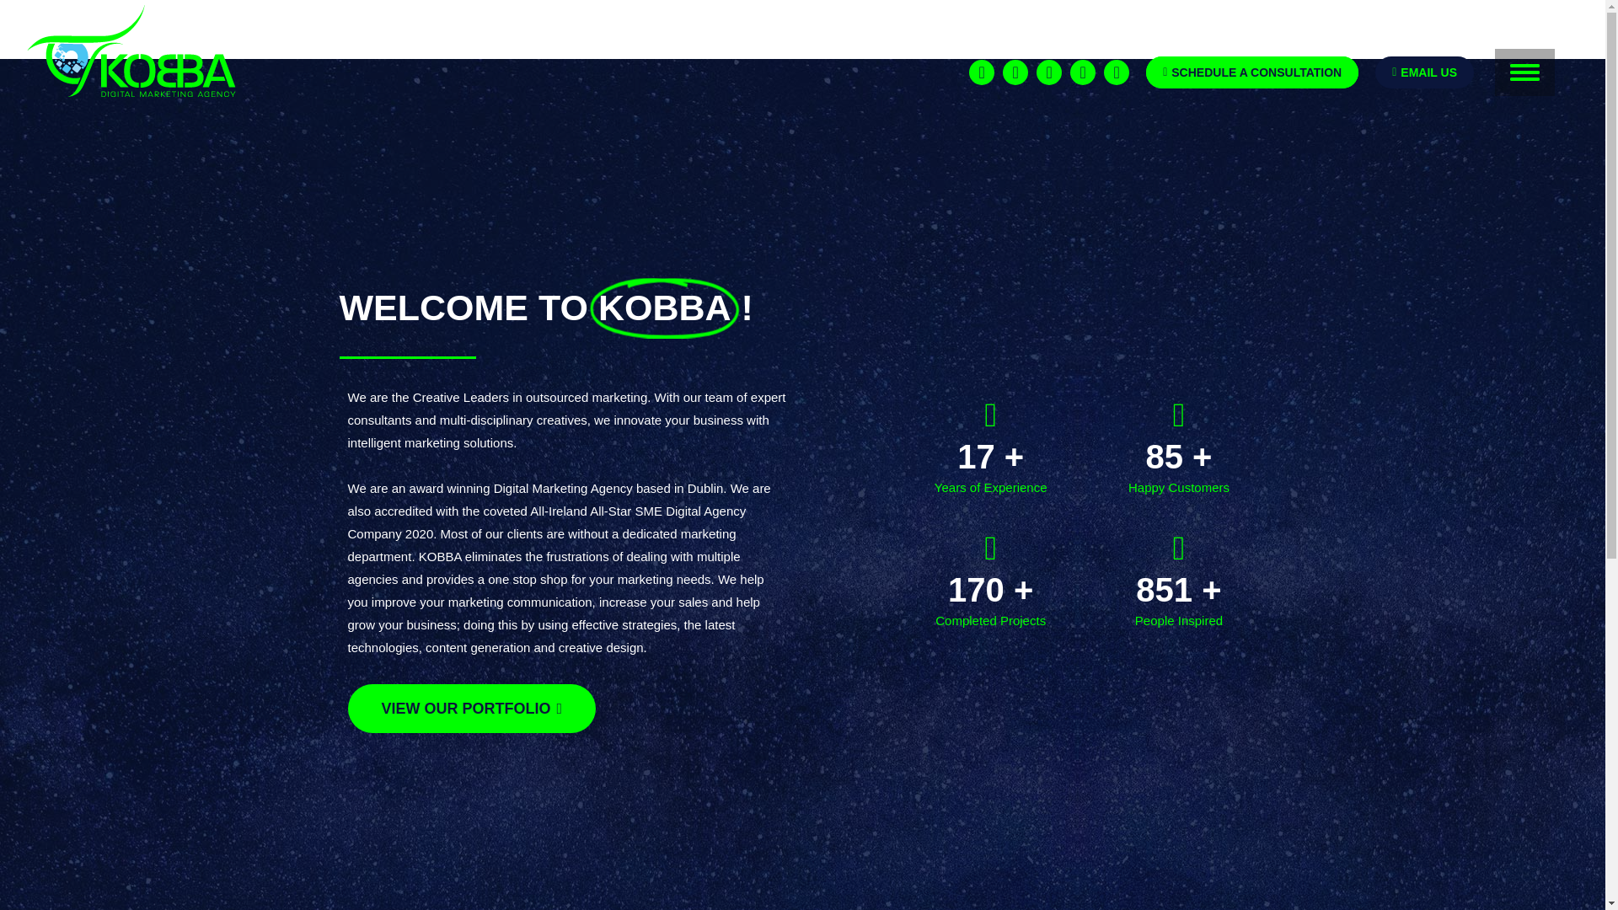  What do you see at coordinates (1082, 72) in the screenshot?
I see `X page opens in new window` at bounding box center [1082, 72].